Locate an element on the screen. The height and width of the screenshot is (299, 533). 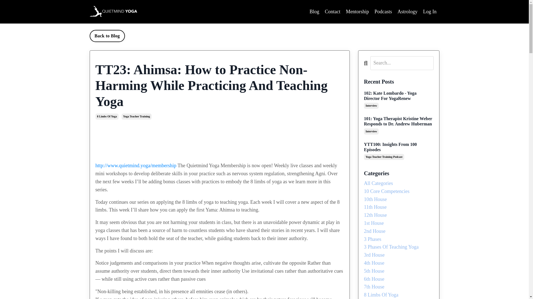
Back to Blog is located at coordinates (107, 36).